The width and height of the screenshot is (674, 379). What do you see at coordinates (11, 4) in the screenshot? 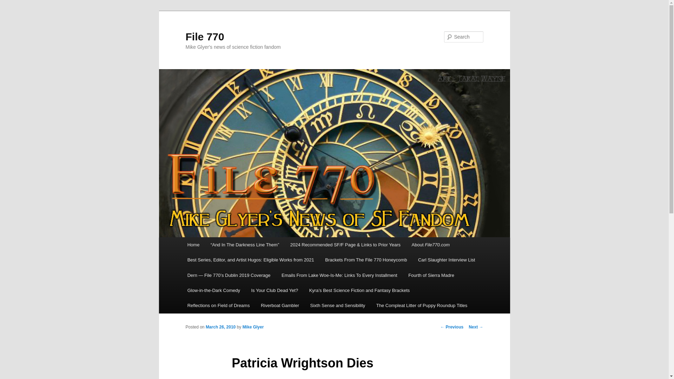
I see `Search` at bounding box center [11, 4].